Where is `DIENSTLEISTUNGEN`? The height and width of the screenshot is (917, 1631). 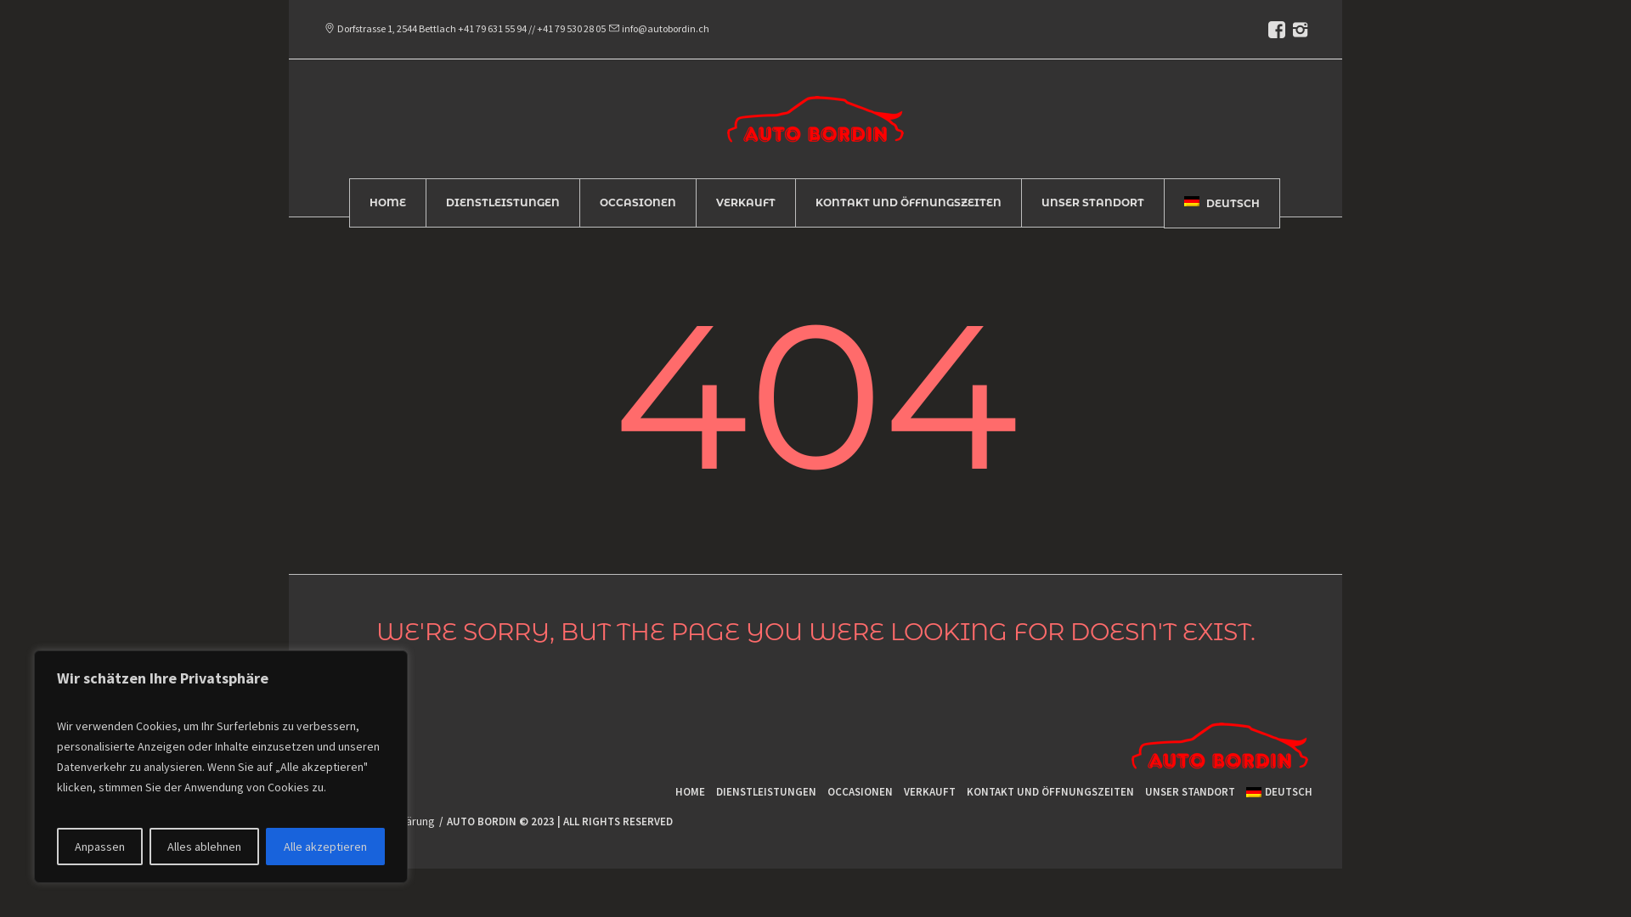 DIENSTLEISTUNGEN is located at coordinates (503, 203).